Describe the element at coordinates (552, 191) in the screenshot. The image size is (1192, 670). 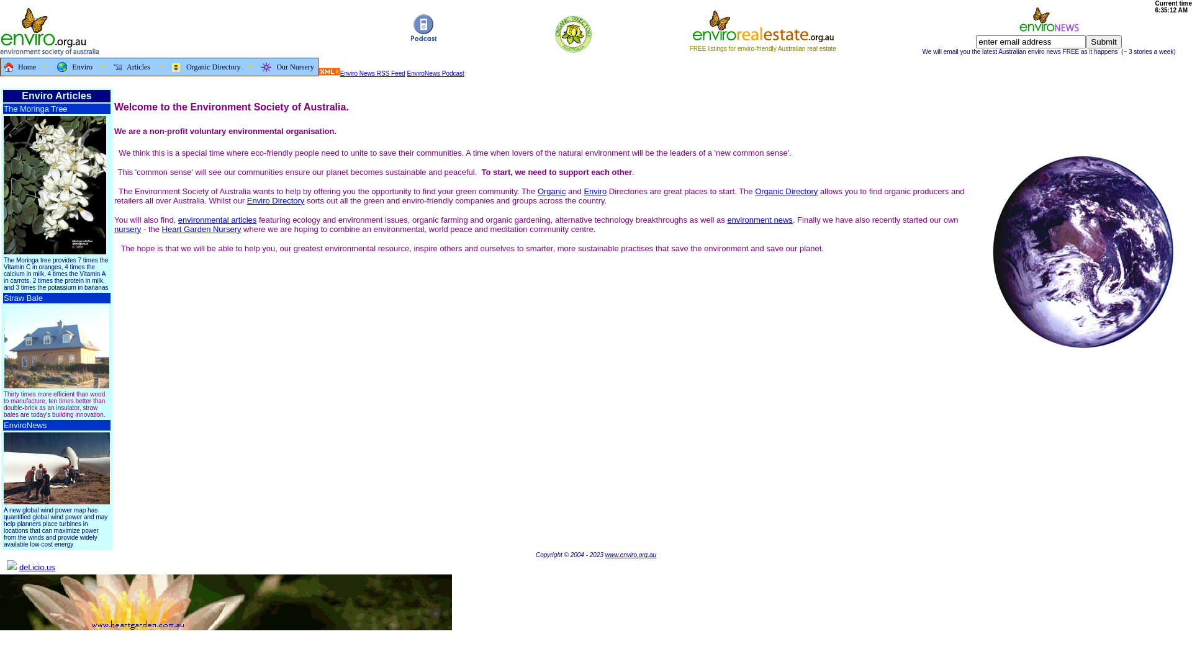
I see `Organic` at that location.